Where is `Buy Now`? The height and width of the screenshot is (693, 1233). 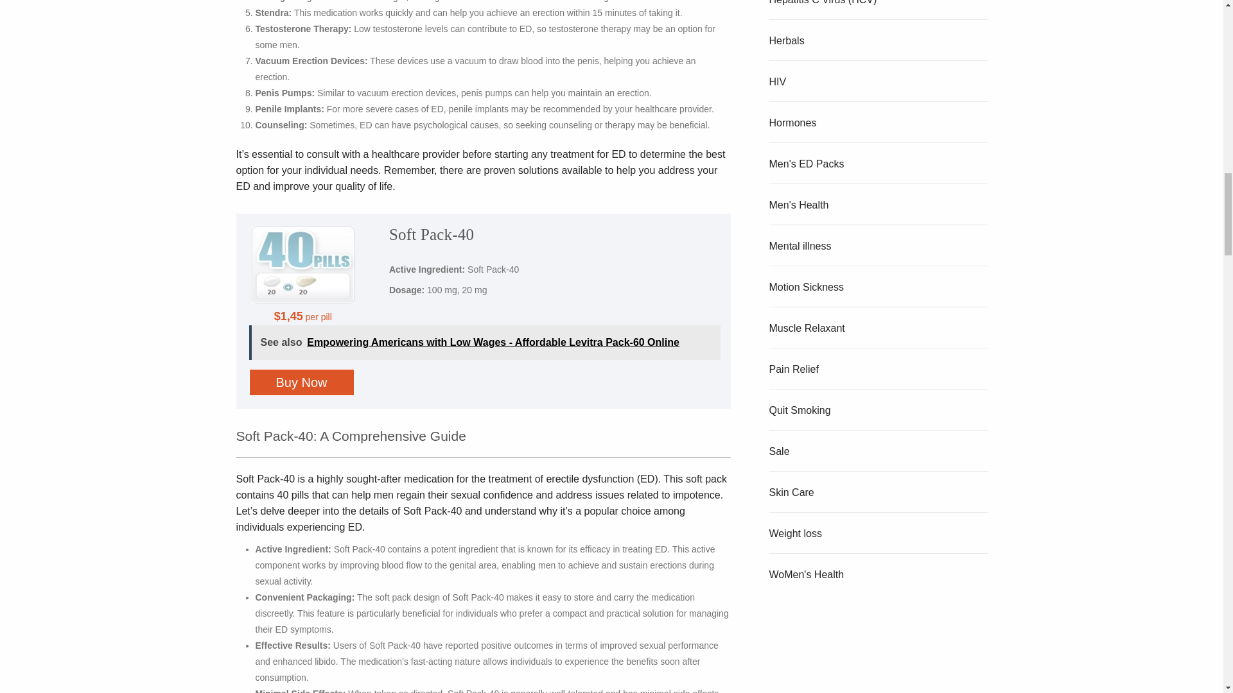 Buy Now is located at coordinates (302, 382).